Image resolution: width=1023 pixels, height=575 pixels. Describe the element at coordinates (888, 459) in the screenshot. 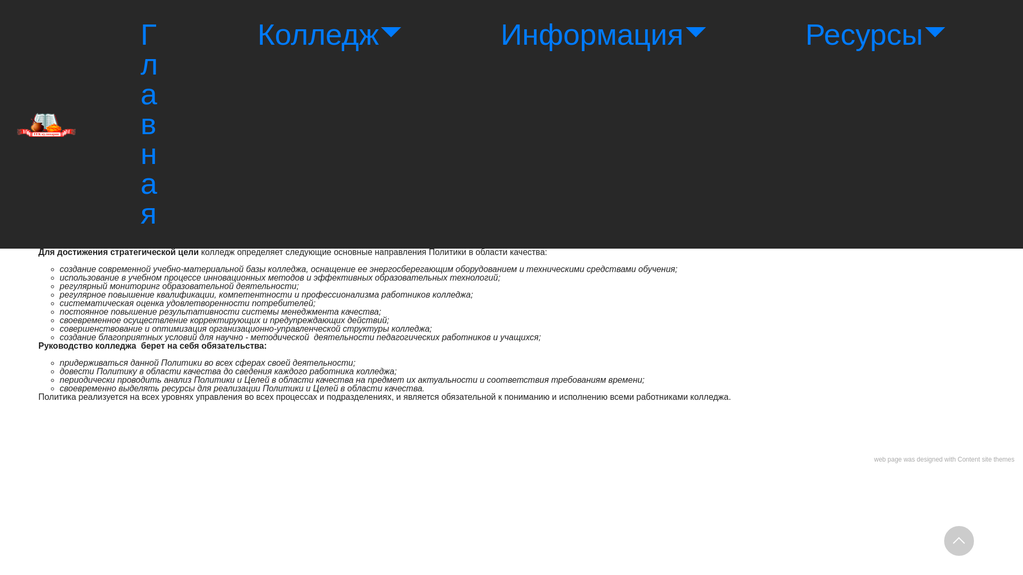

I see `web page` at that location.